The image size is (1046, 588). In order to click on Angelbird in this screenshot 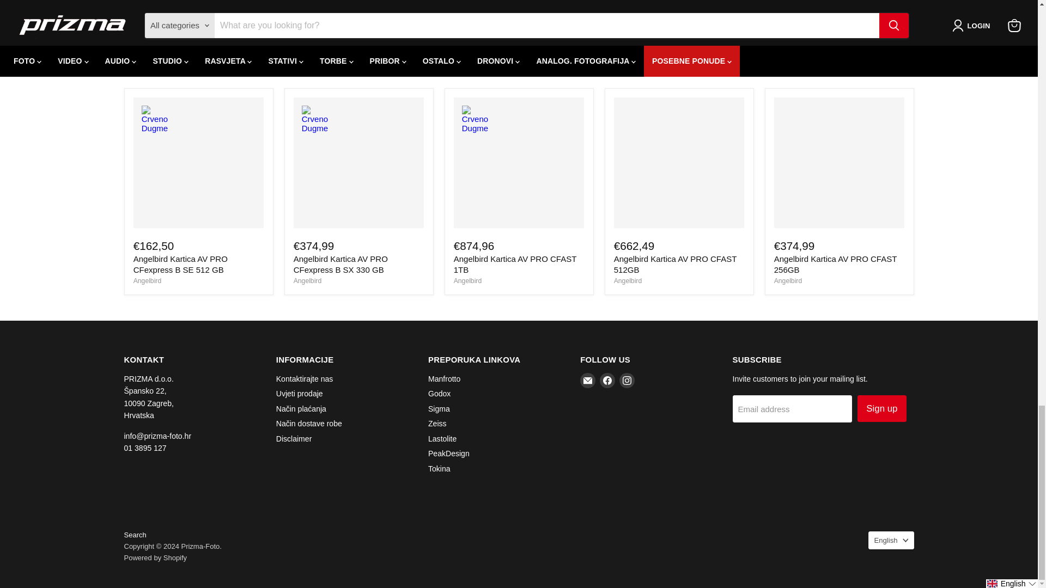, I will do `click(788, 280)`.